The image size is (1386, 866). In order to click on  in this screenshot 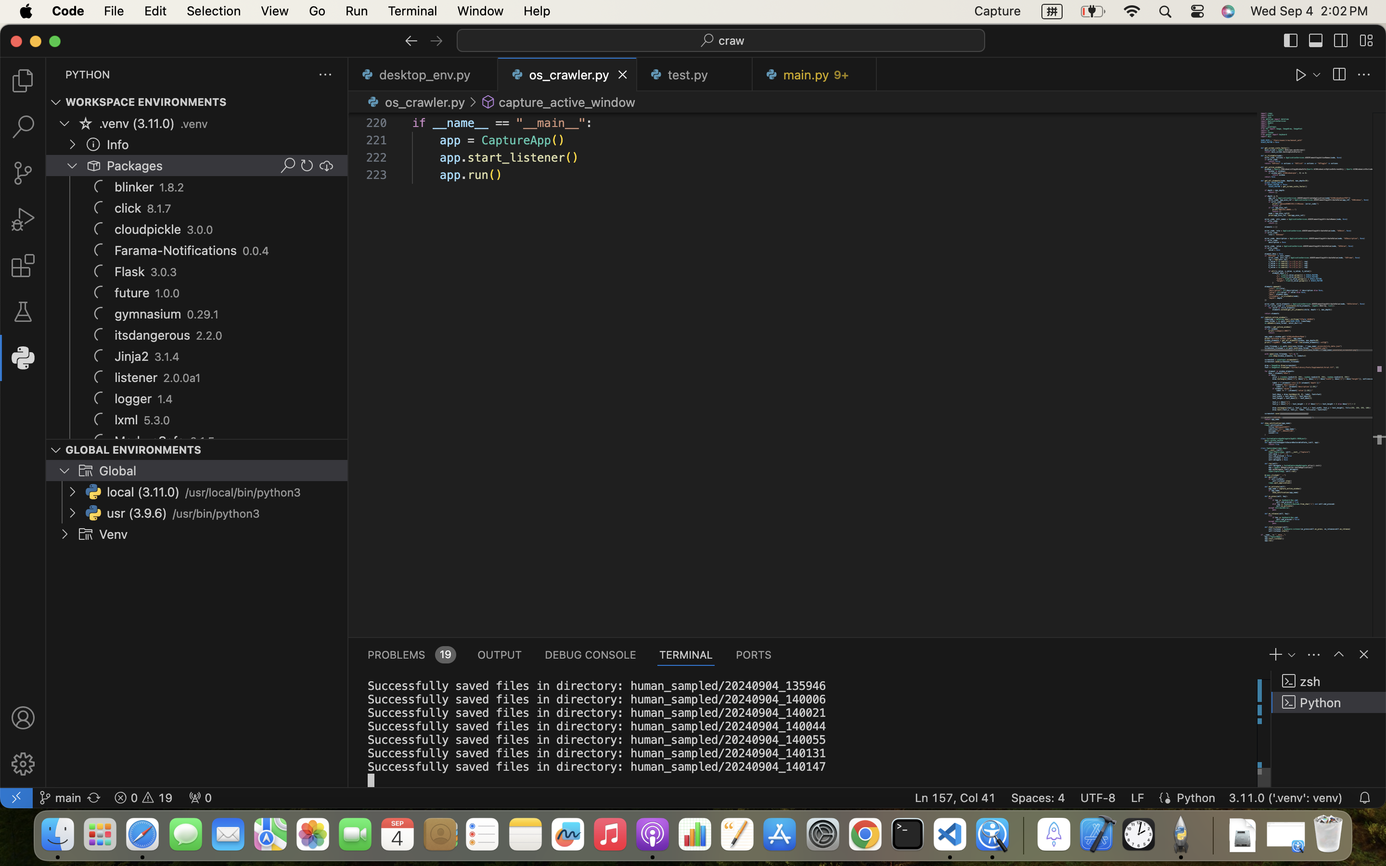, I will do `click(1364, 654)`.